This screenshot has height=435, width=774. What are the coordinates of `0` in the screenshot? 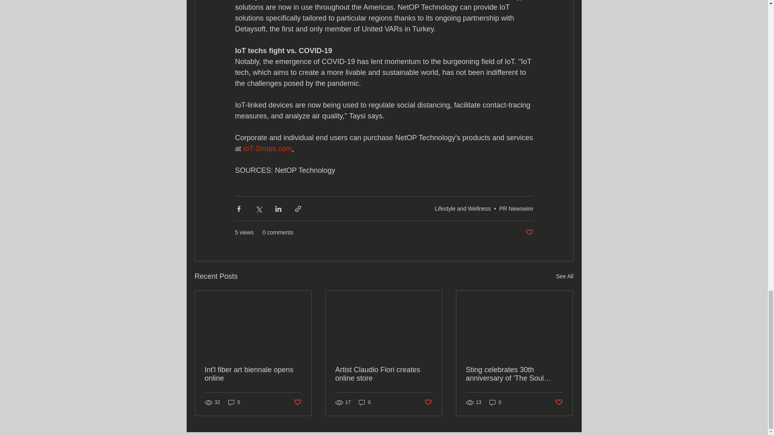 It's located at (234, 402).